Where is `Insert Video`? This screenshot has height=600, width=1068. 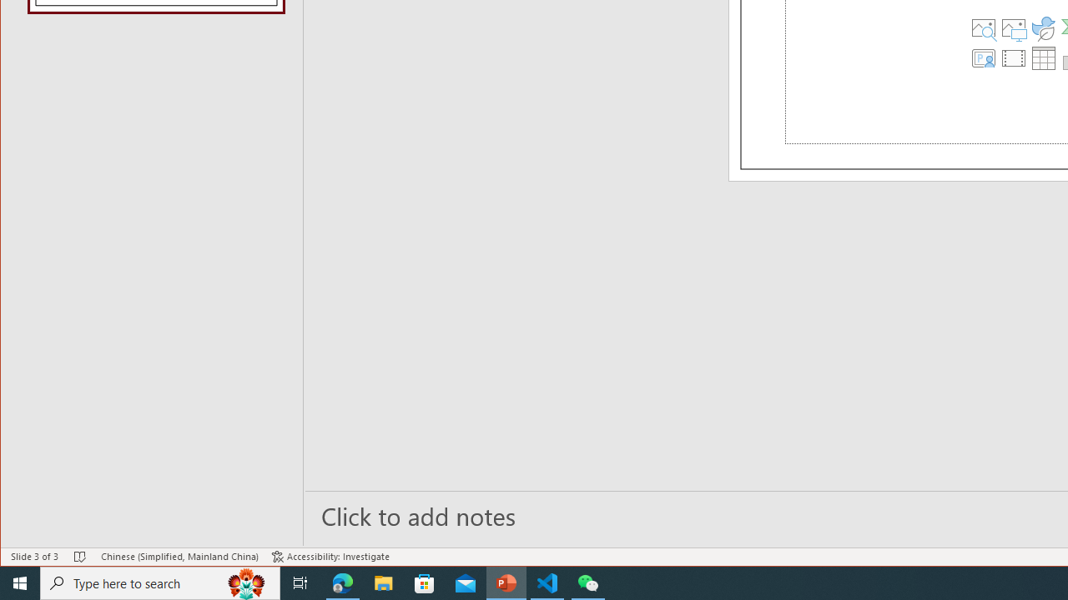 Insert Video is located at coordinates (1014, 58).